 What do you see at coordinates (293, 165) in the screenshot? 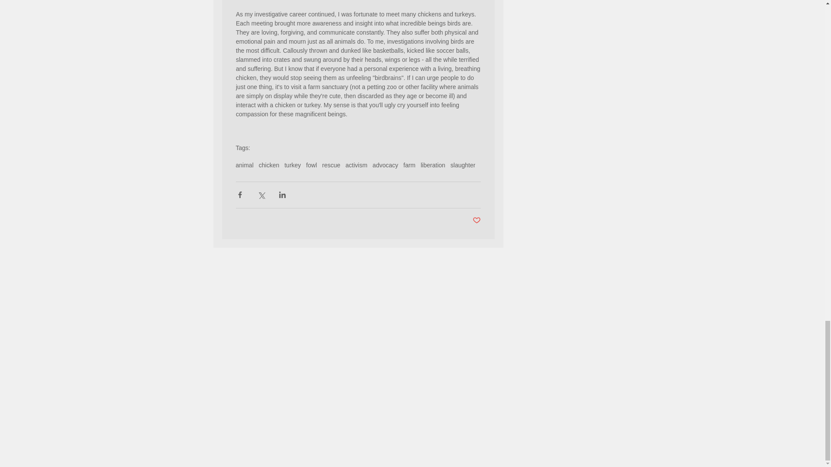
I see `turkey` at bounding box center [293, 165].